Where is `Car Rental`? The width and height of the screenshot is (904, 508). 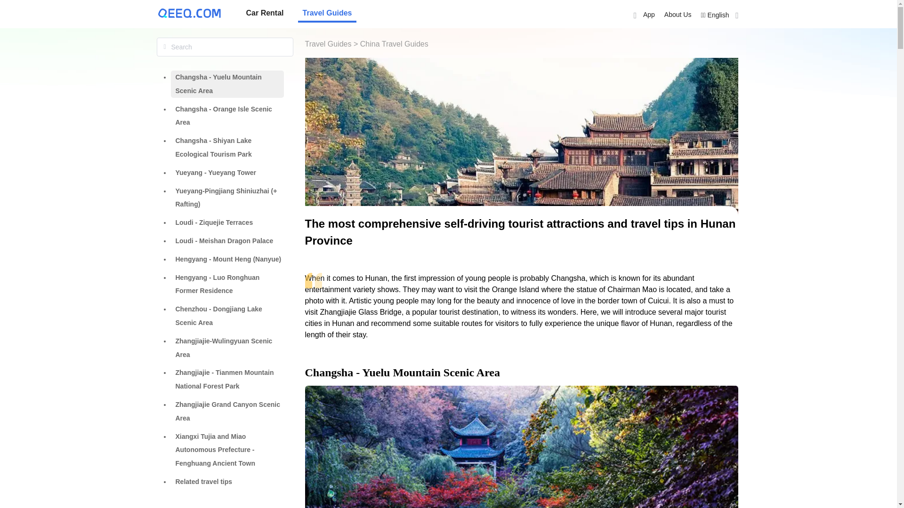 Car Rental is located at coordinates (265, 13).